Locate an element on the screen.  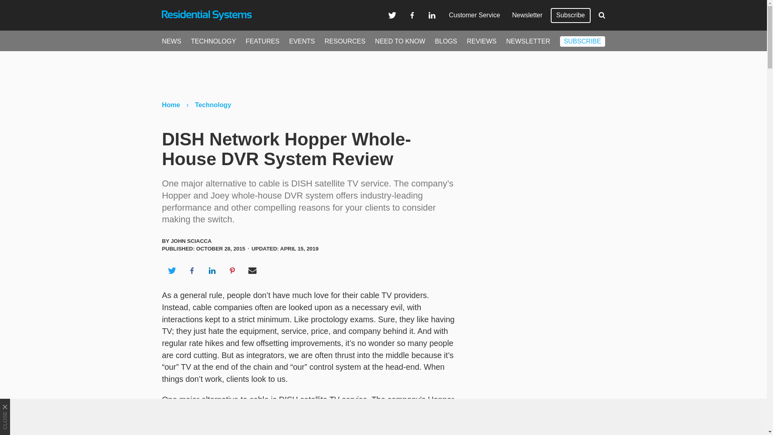
Share on Facebook is located at coordinates (192, 270).